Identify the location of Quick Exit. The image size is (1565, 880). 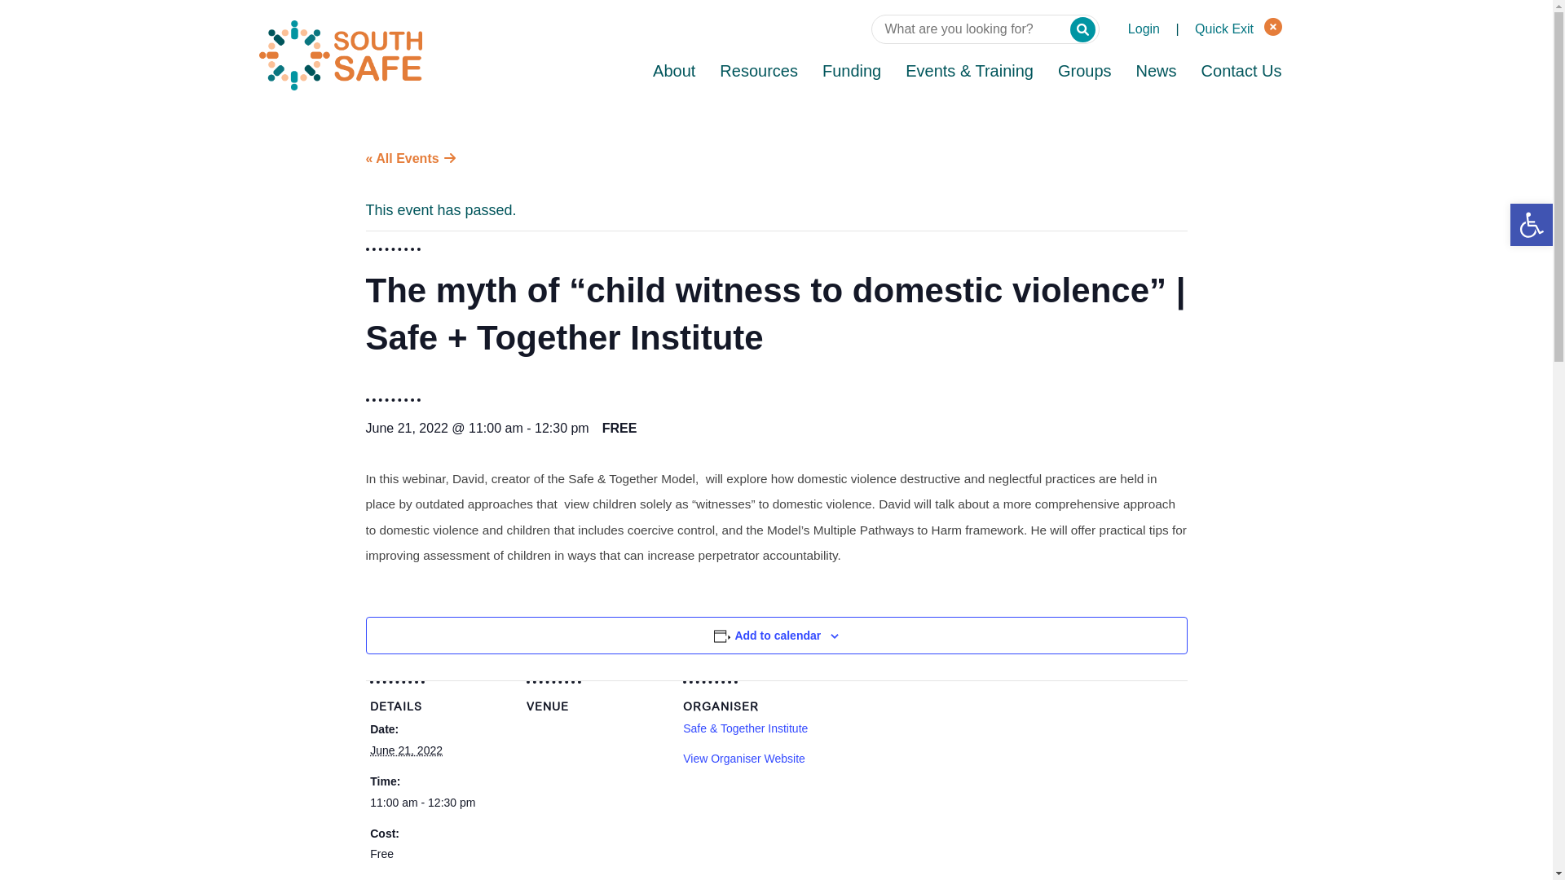
(1238, 29).